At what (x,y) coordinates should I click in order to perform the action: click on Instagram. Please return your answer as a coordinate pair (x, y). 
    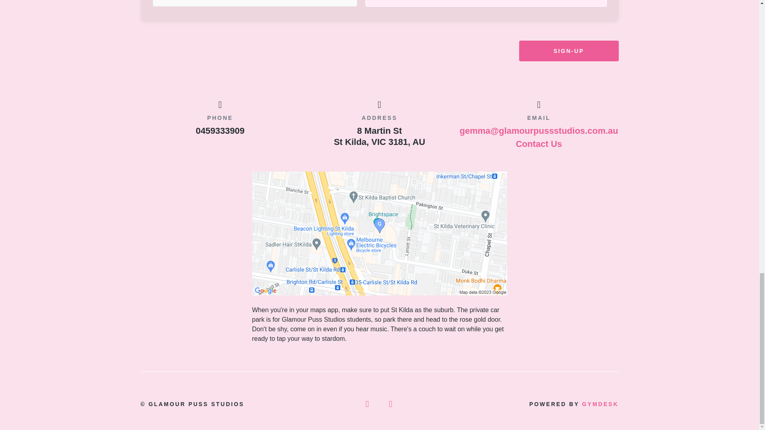
    Looking at the image, I should click on (391, 404).